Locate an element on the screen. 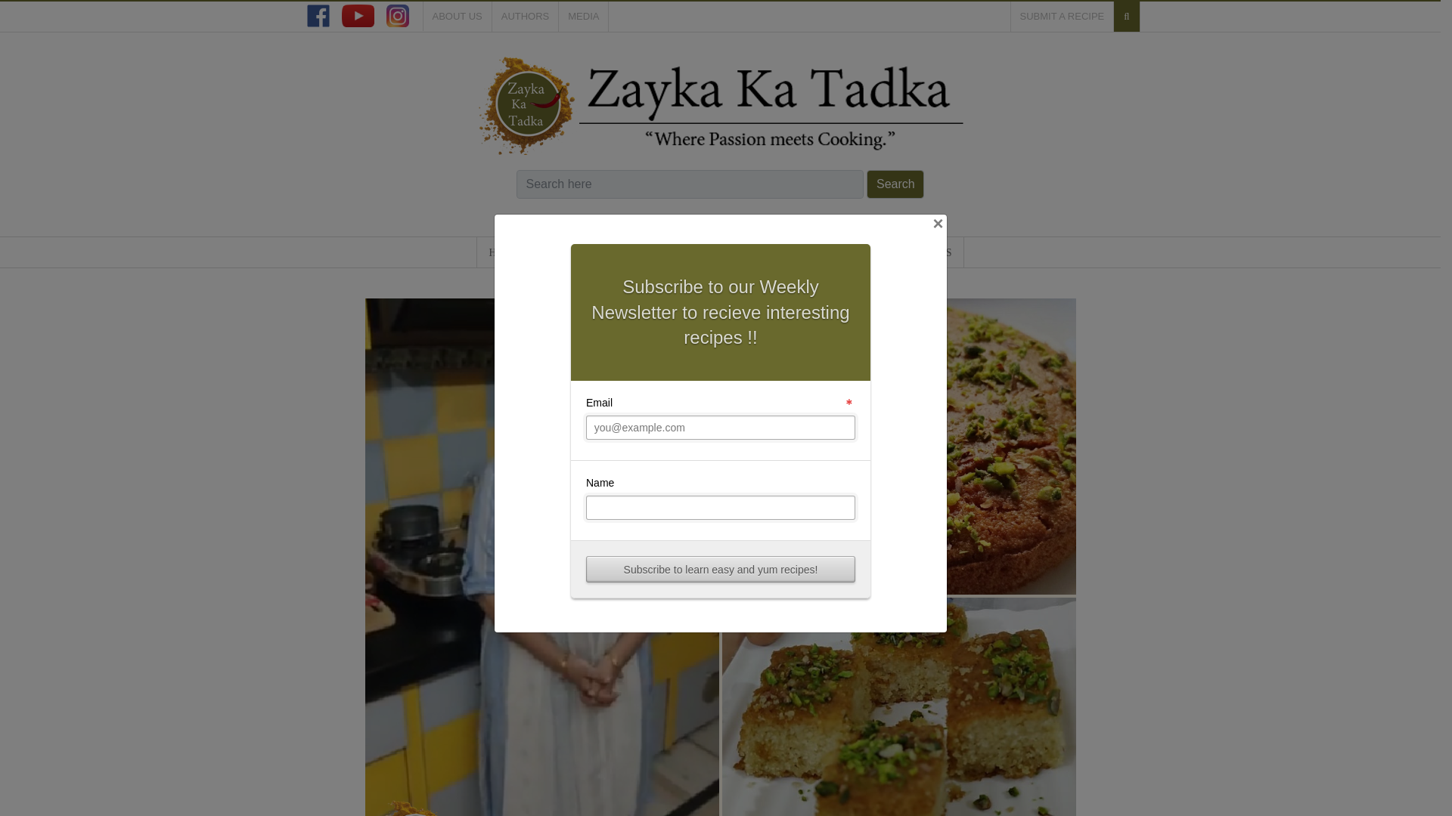 Image resolution: width=1452 pixels, height=816 pixels. HOME is located at coordinates (504, 252).